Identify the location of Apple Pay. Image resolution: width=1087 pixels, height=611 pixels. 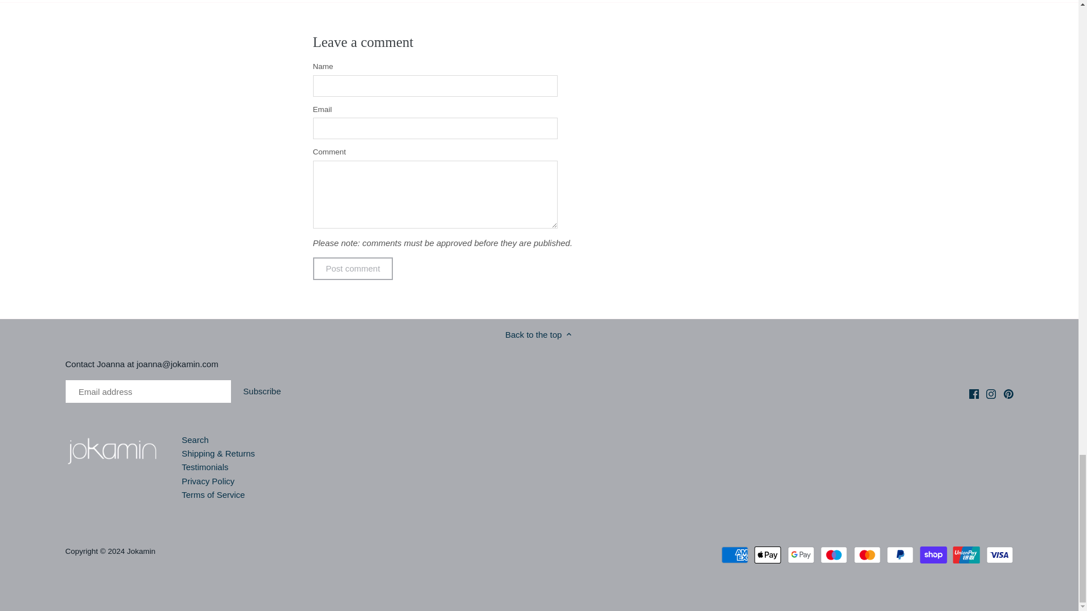
(768, 554).